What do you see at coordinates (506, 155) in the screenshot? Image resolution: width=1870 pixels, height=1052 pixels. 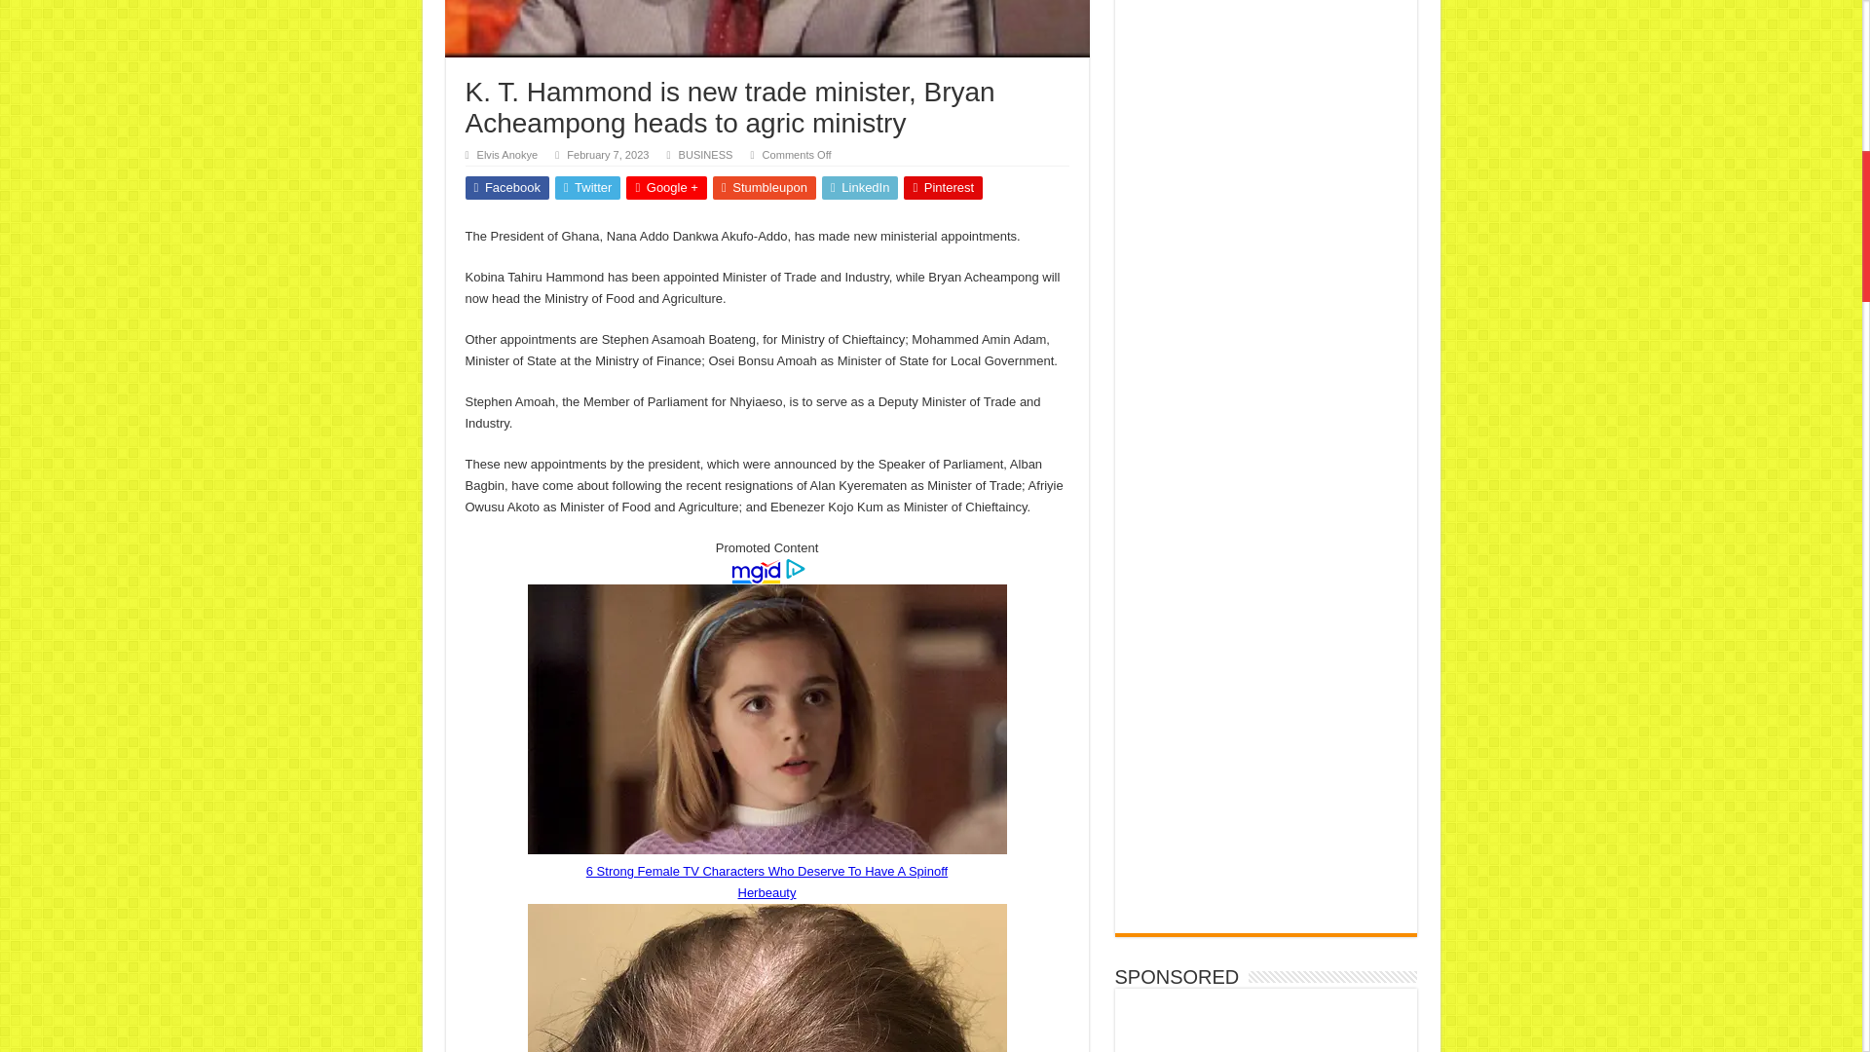 I see `Elvis Anokye` at bounding box center [506, 155].